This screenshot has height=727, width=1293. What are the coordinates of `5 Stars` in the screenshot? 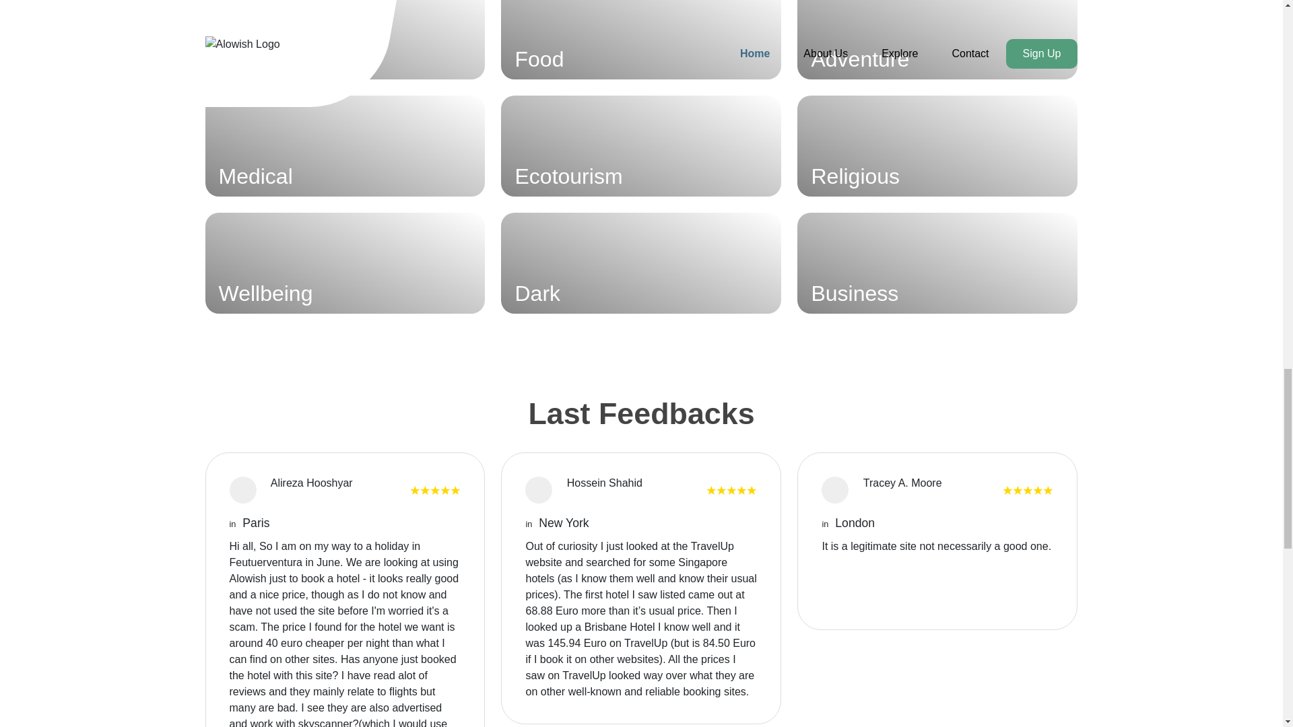 It's located at (731, 489).